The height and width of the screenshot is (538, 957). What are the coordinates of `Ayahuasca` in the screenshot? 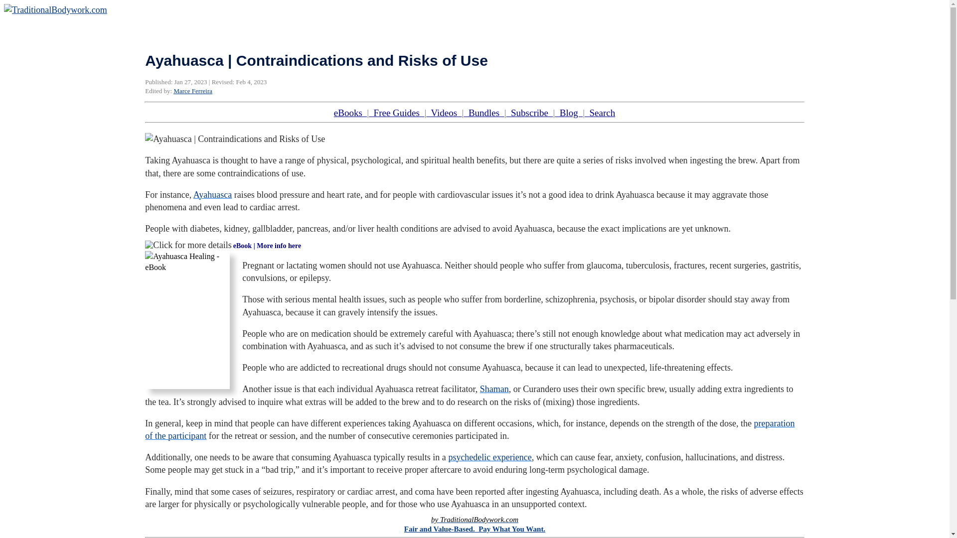 It's located at (212, 194).